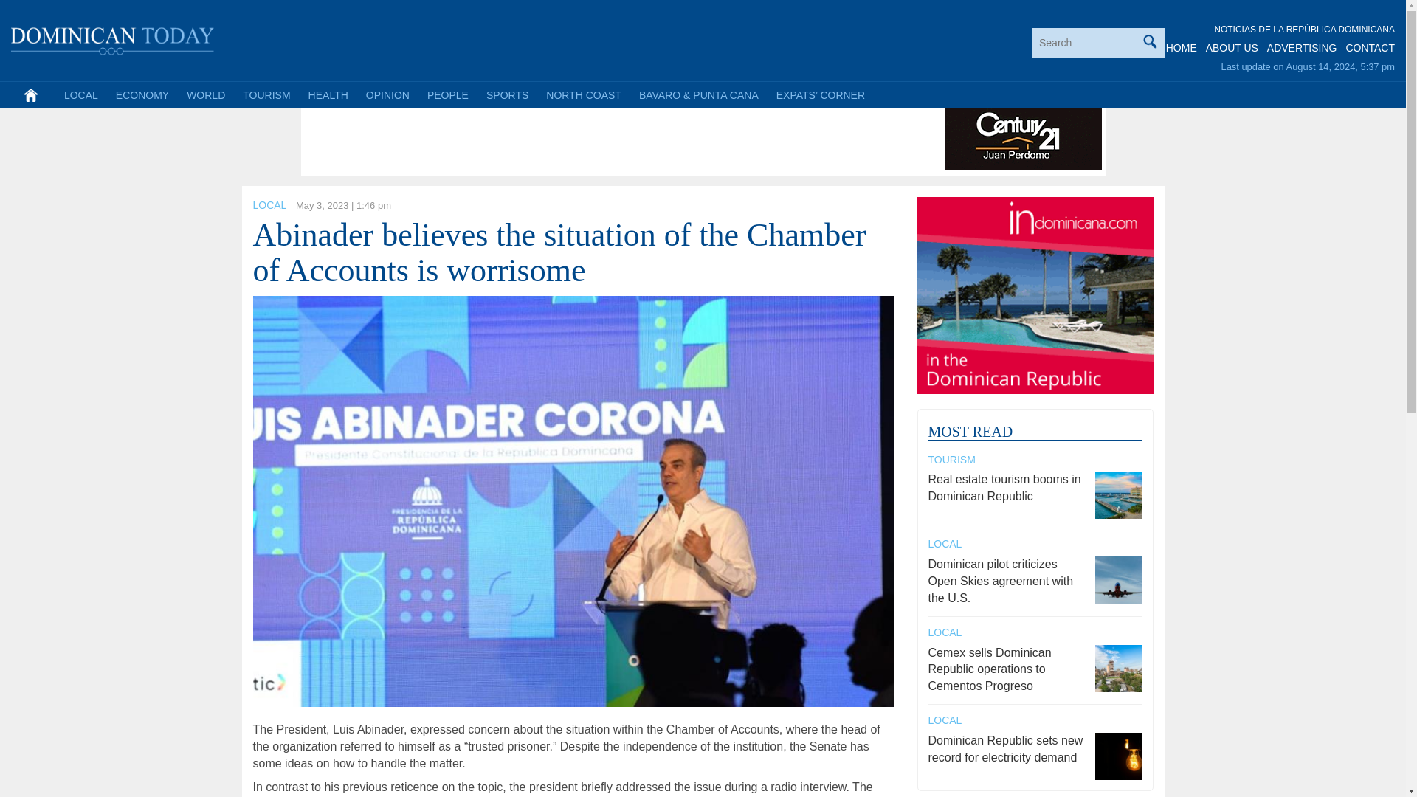 The height and width of the screenshot is (797, 1417). I want to click on LOCAL, so click(269, 205).